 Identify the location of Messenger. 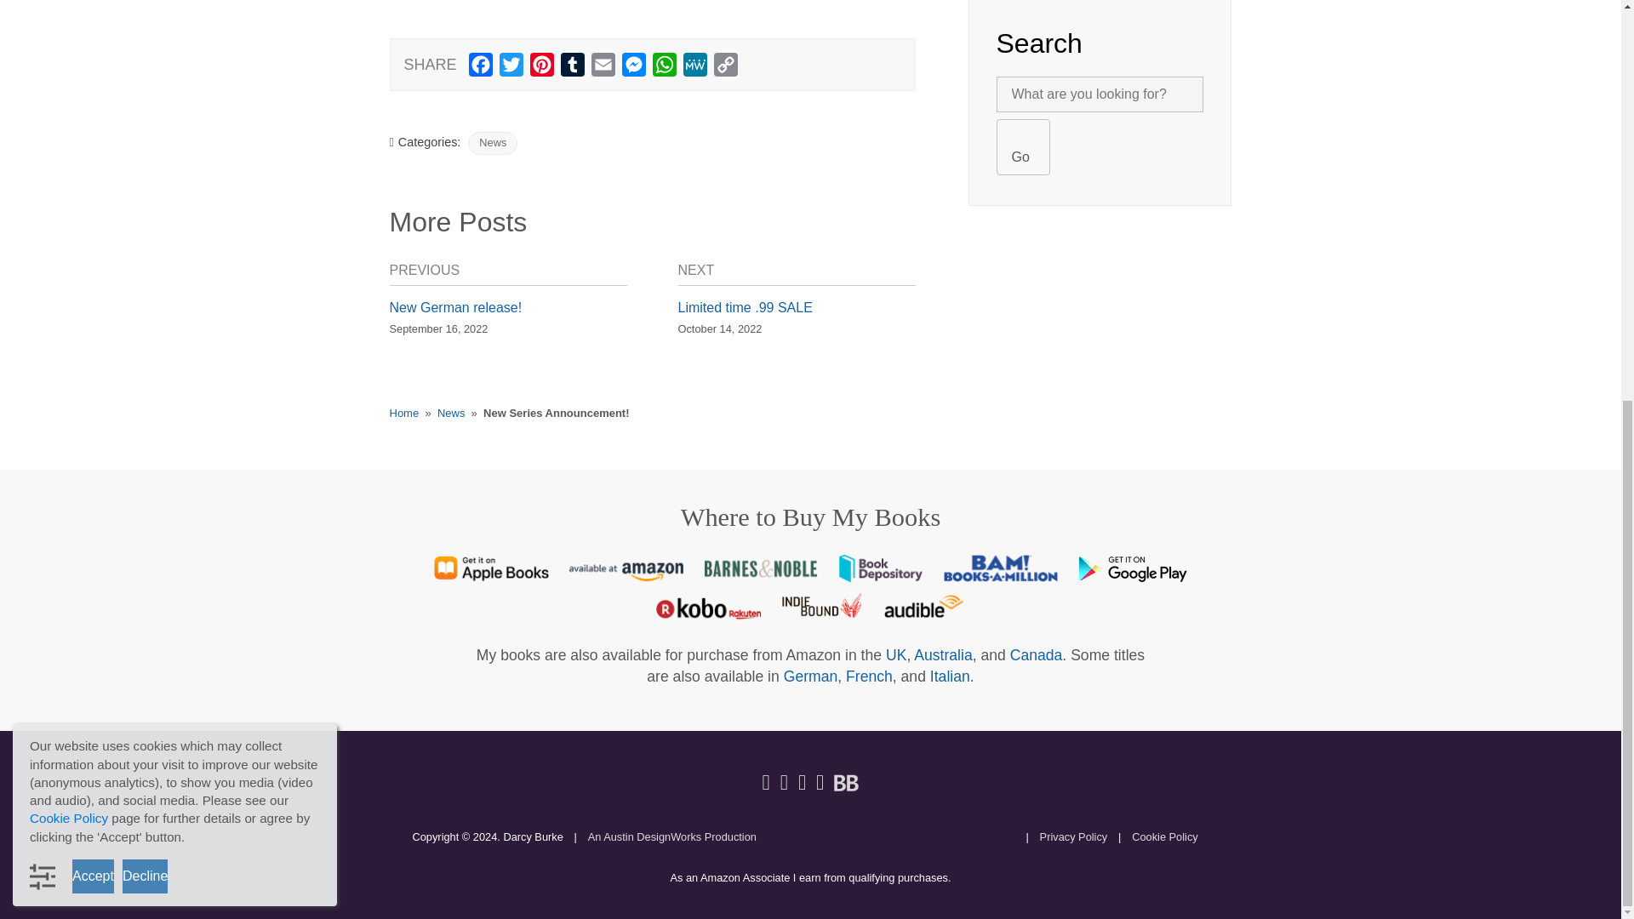
(633, 68).